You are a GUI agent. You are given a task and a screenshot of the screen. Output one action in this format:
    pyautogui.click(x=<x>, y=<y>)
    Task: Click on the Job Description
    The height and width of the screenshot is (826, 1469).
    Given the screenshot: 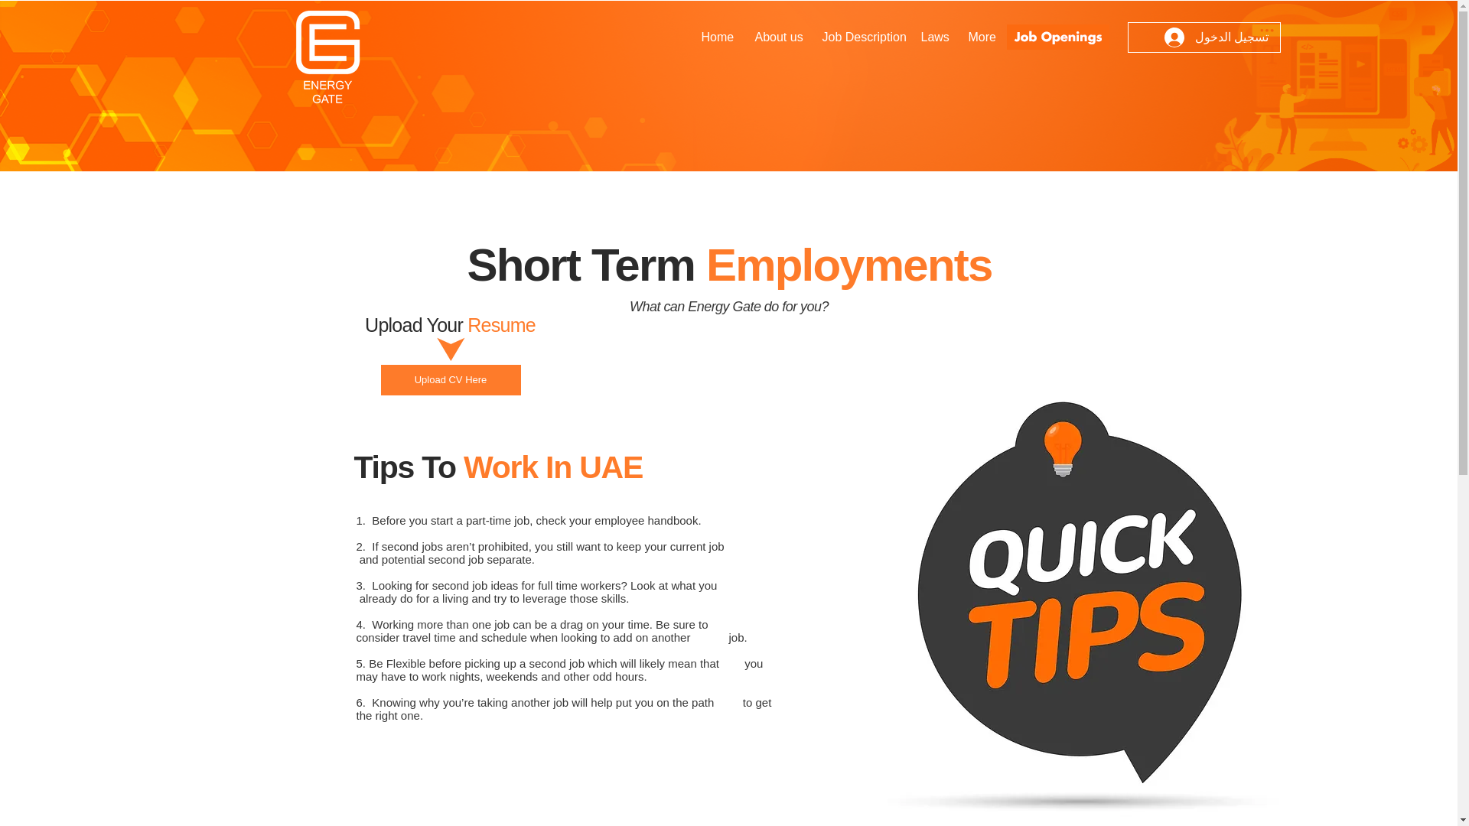 What is the action you would take?
    pyautogui.click(x=860, y=37)
    